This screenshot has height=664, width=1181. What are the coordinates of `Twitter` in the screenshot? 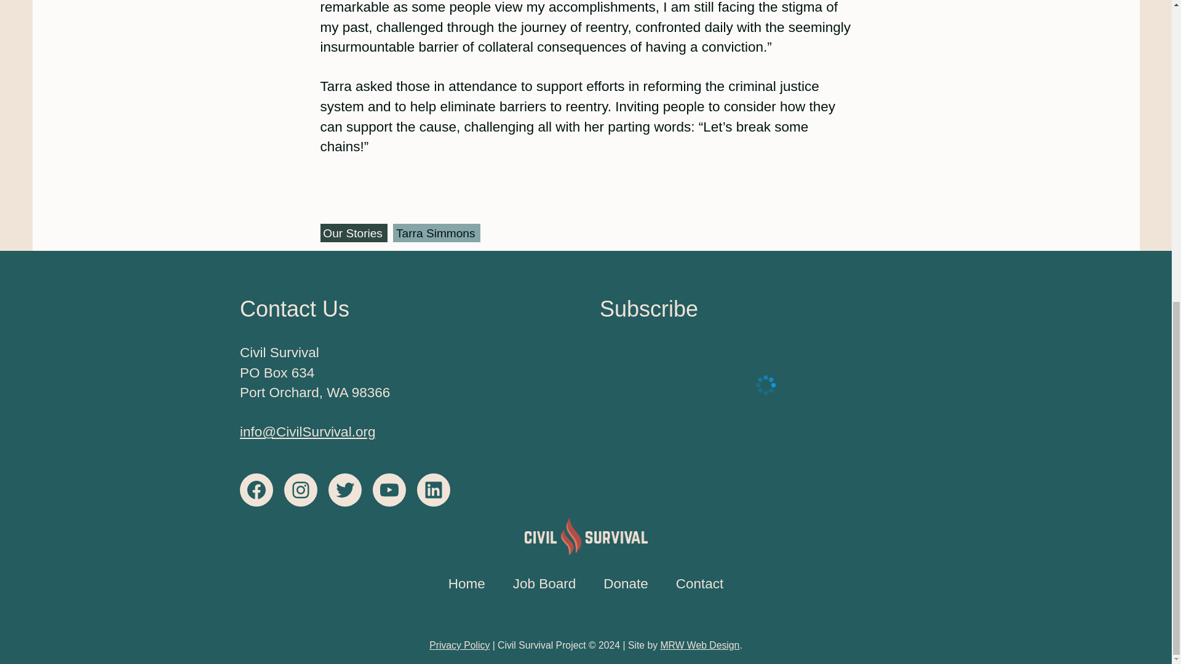 It's located at (344, 490).